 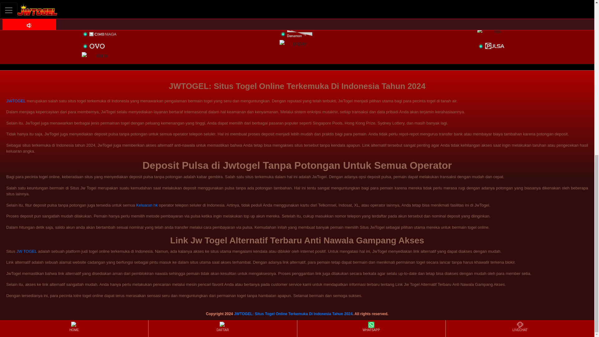 I want to click on JW TOGEL, so click(x=27, y=252).